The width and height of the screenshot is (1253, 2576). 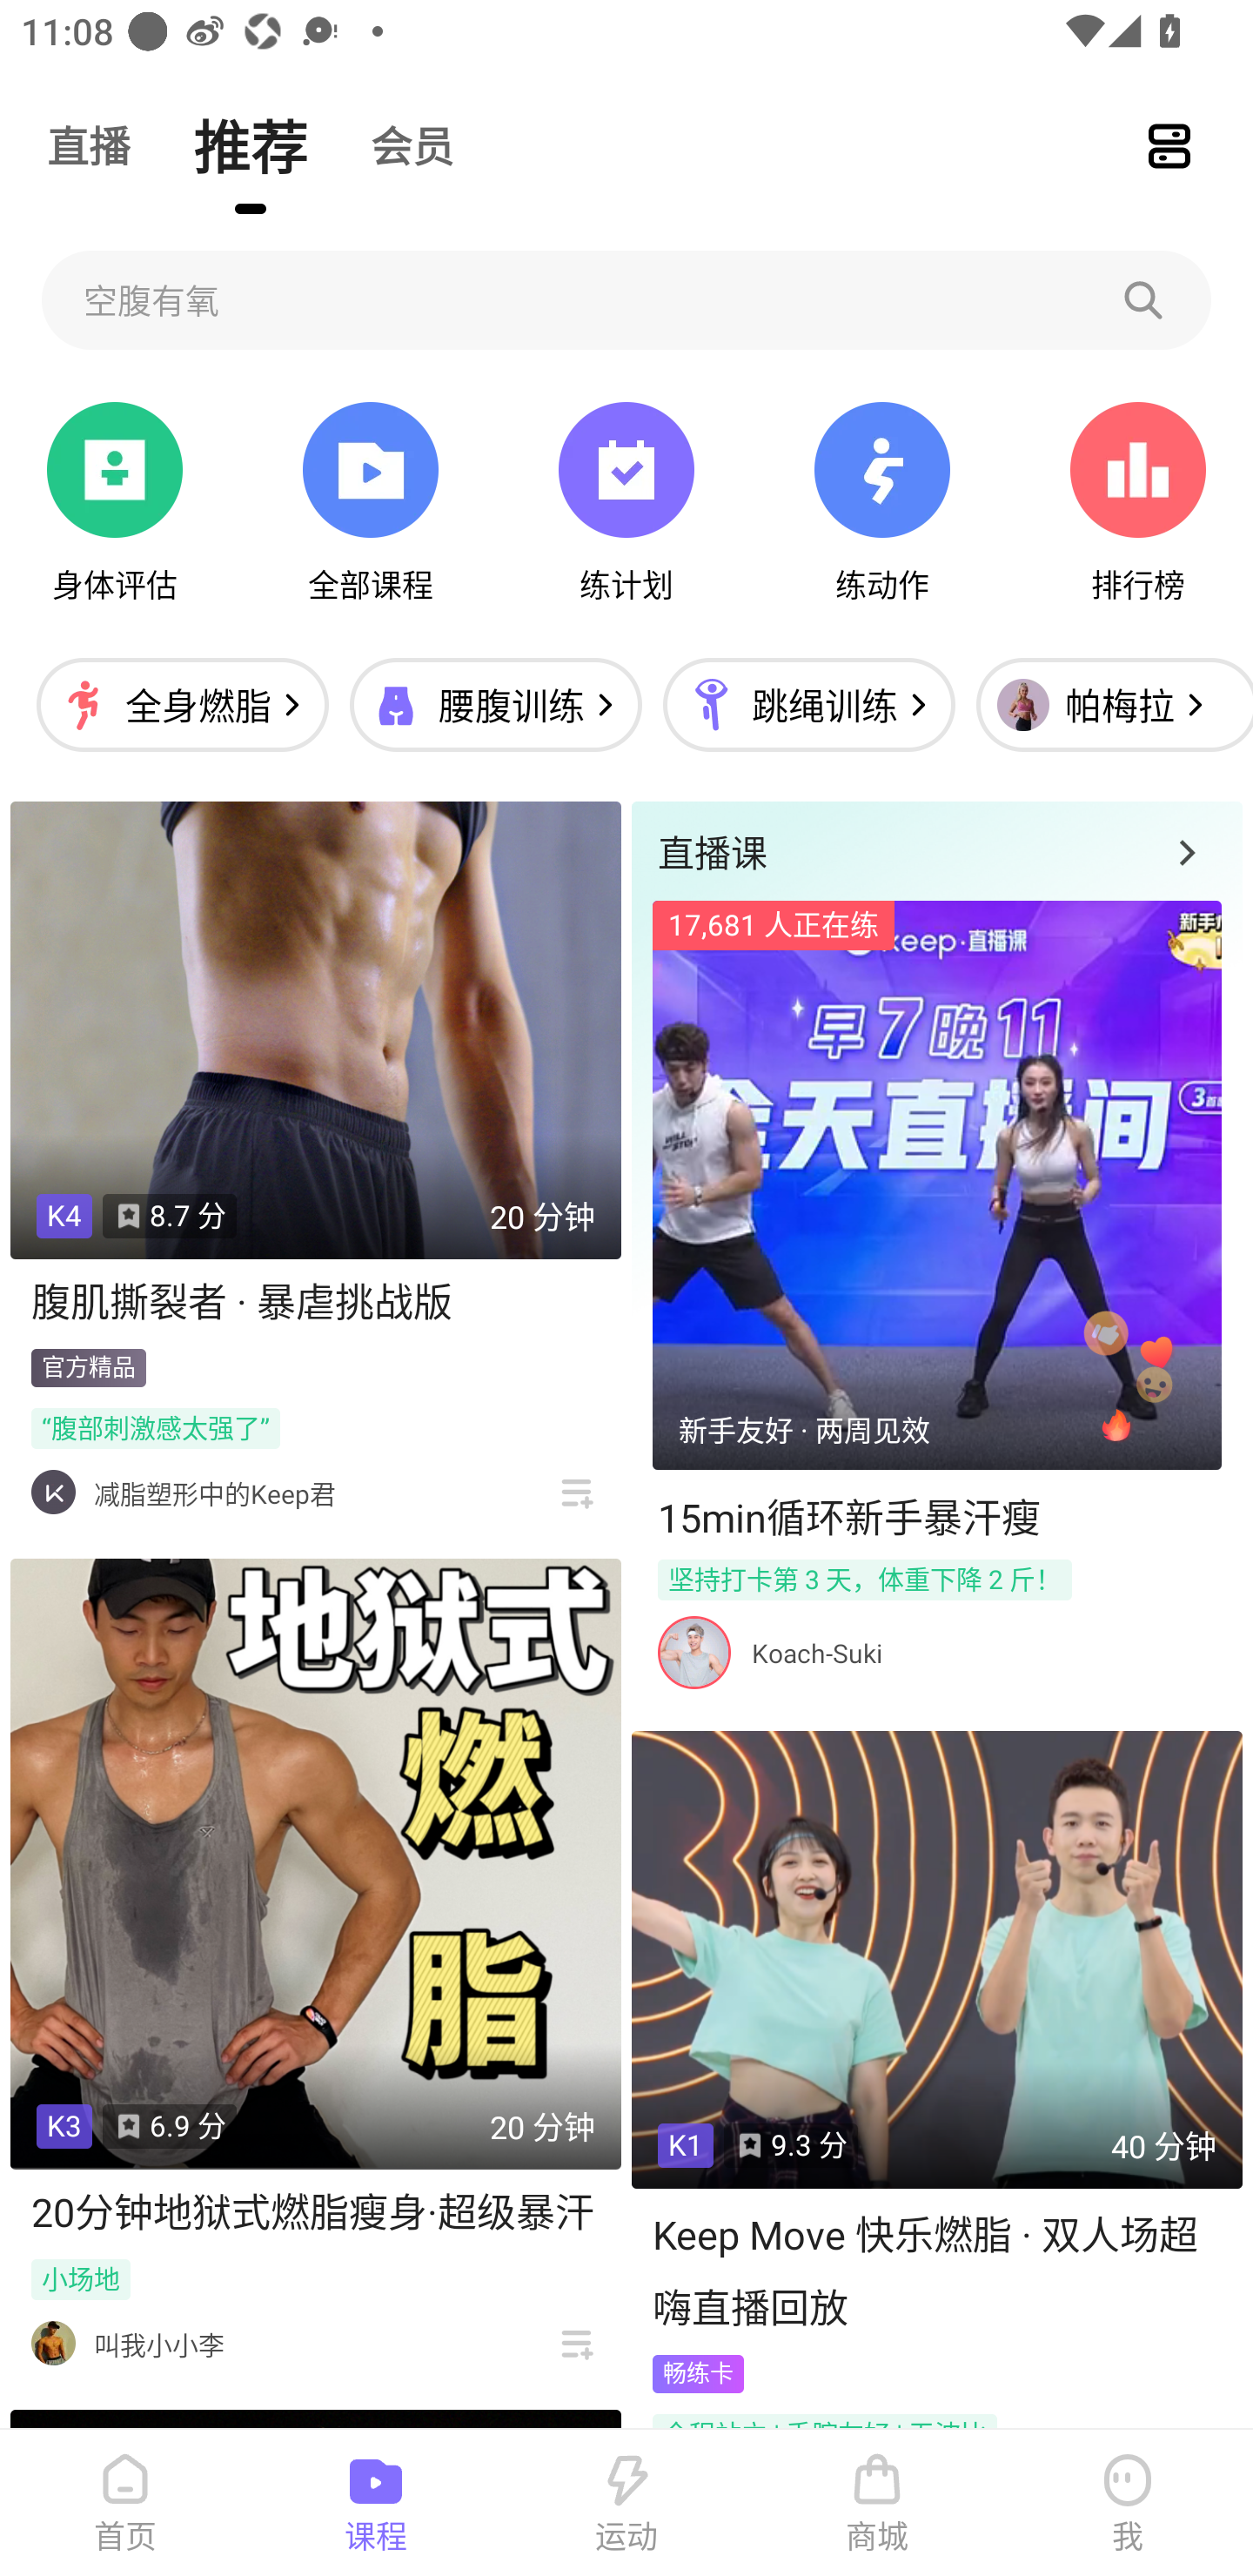 I want to click on 减脂塑形中的Keep君, so click(x=214, y=1493).